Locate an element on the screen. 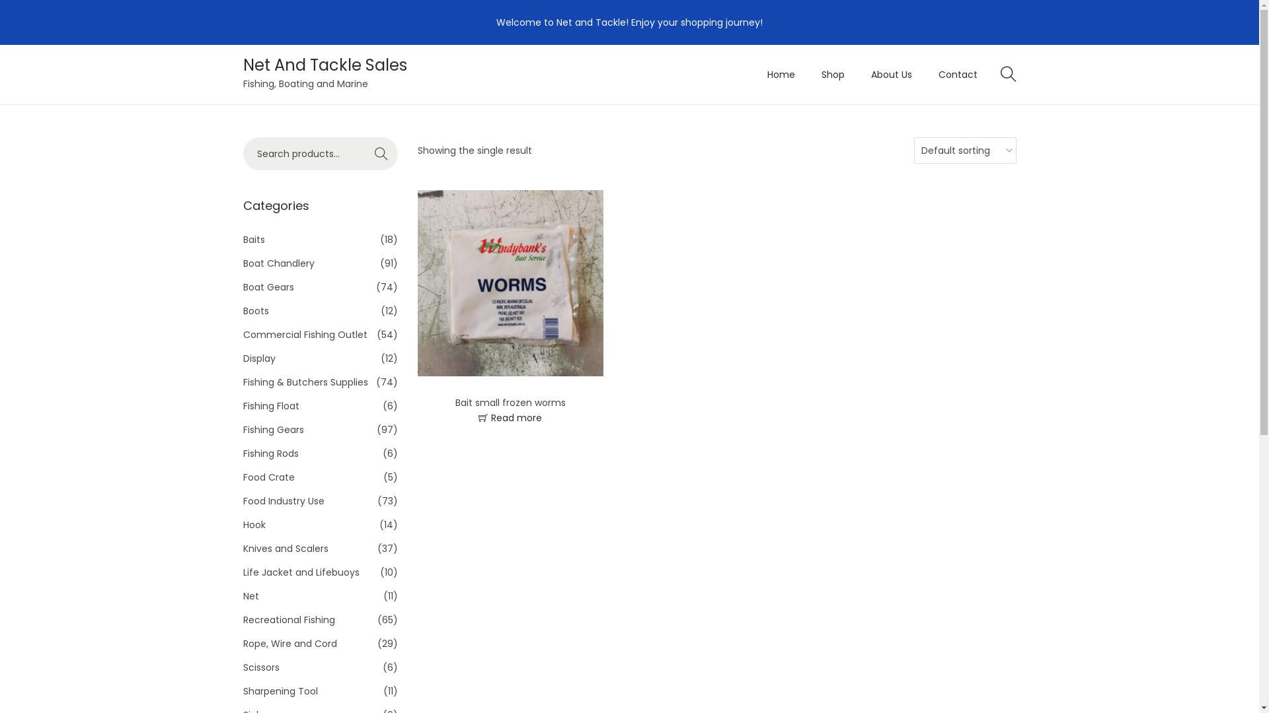  Boots is located at coordinates (256, 311).